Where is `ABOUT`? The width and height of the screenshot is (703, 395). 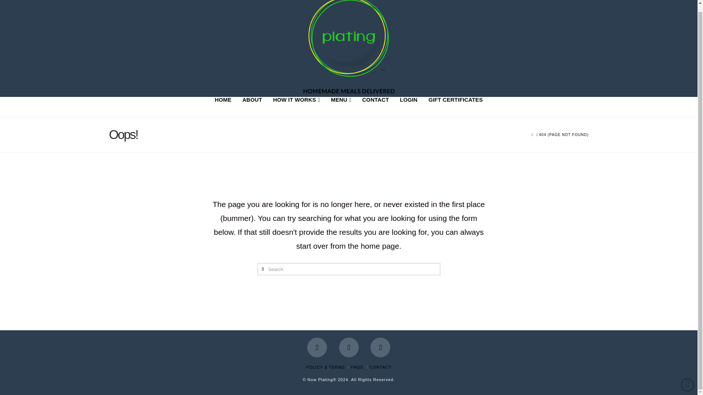
ABOUT is located at coordinates (252, 107).